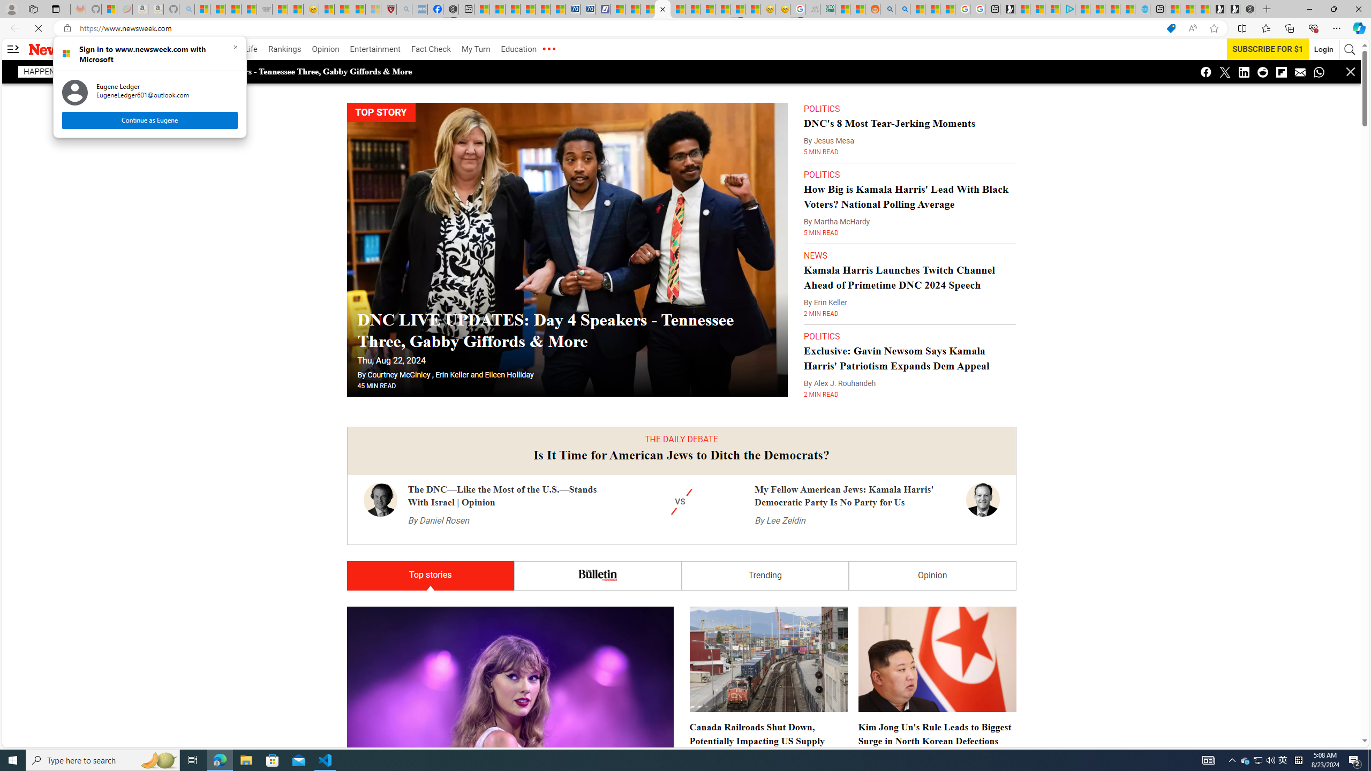  I want to click on Running applications, so click(660, 760).